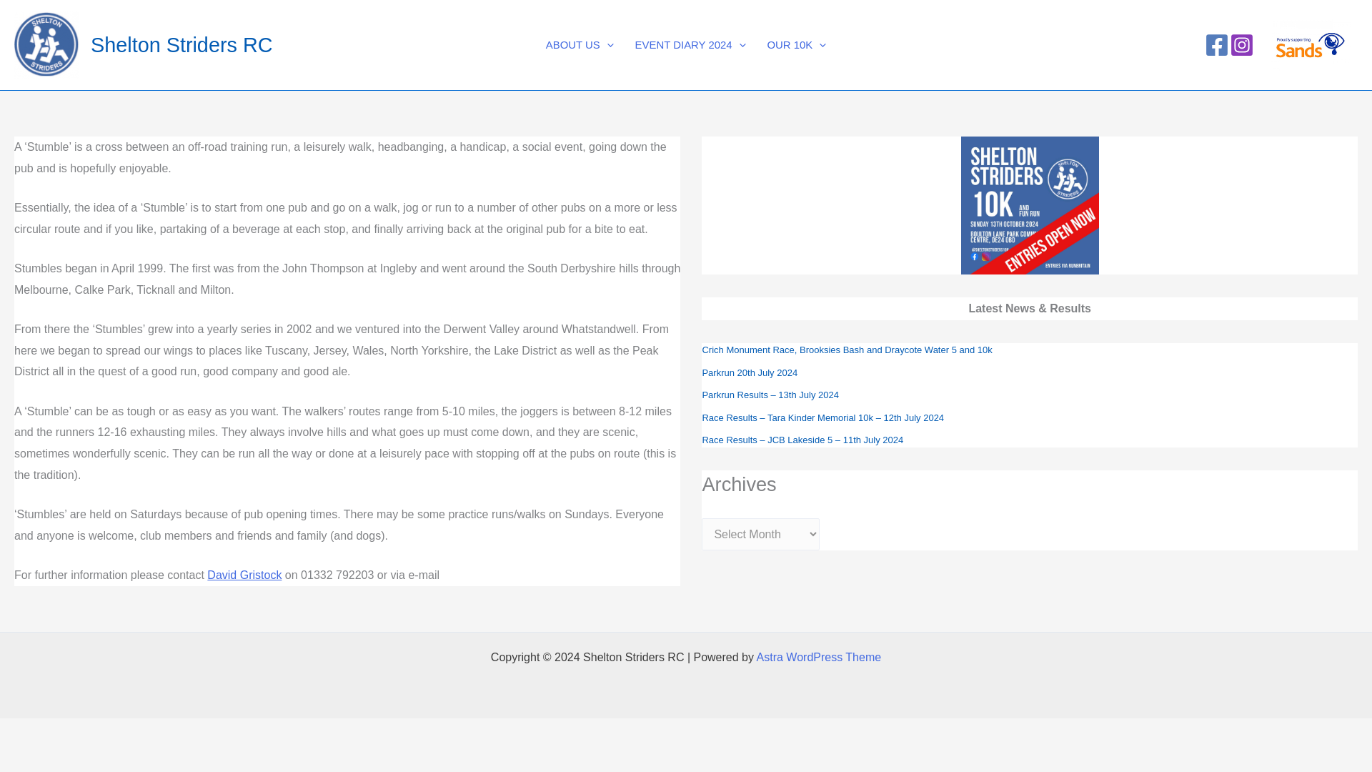 This screenshot has height=772, width=1372. What do you see at coordinates (181, 44) in the screenshot?
I see `Shelton Striders RC` at bounding box center [181, 44].